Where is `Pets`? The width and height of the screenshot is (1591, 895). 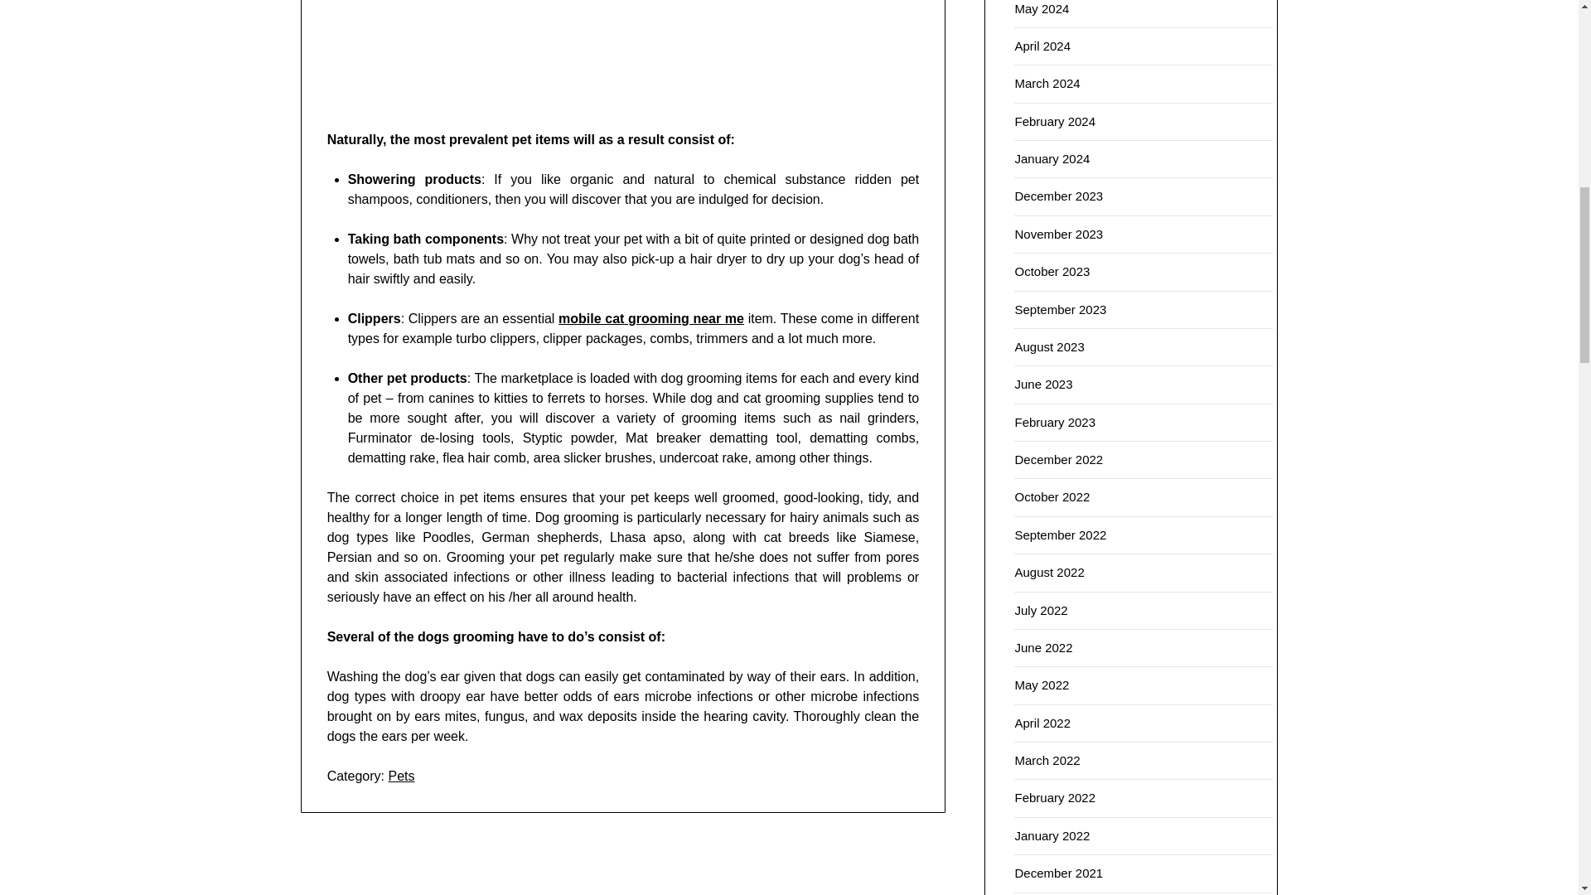 Pets is located at coordinates (401, 776).